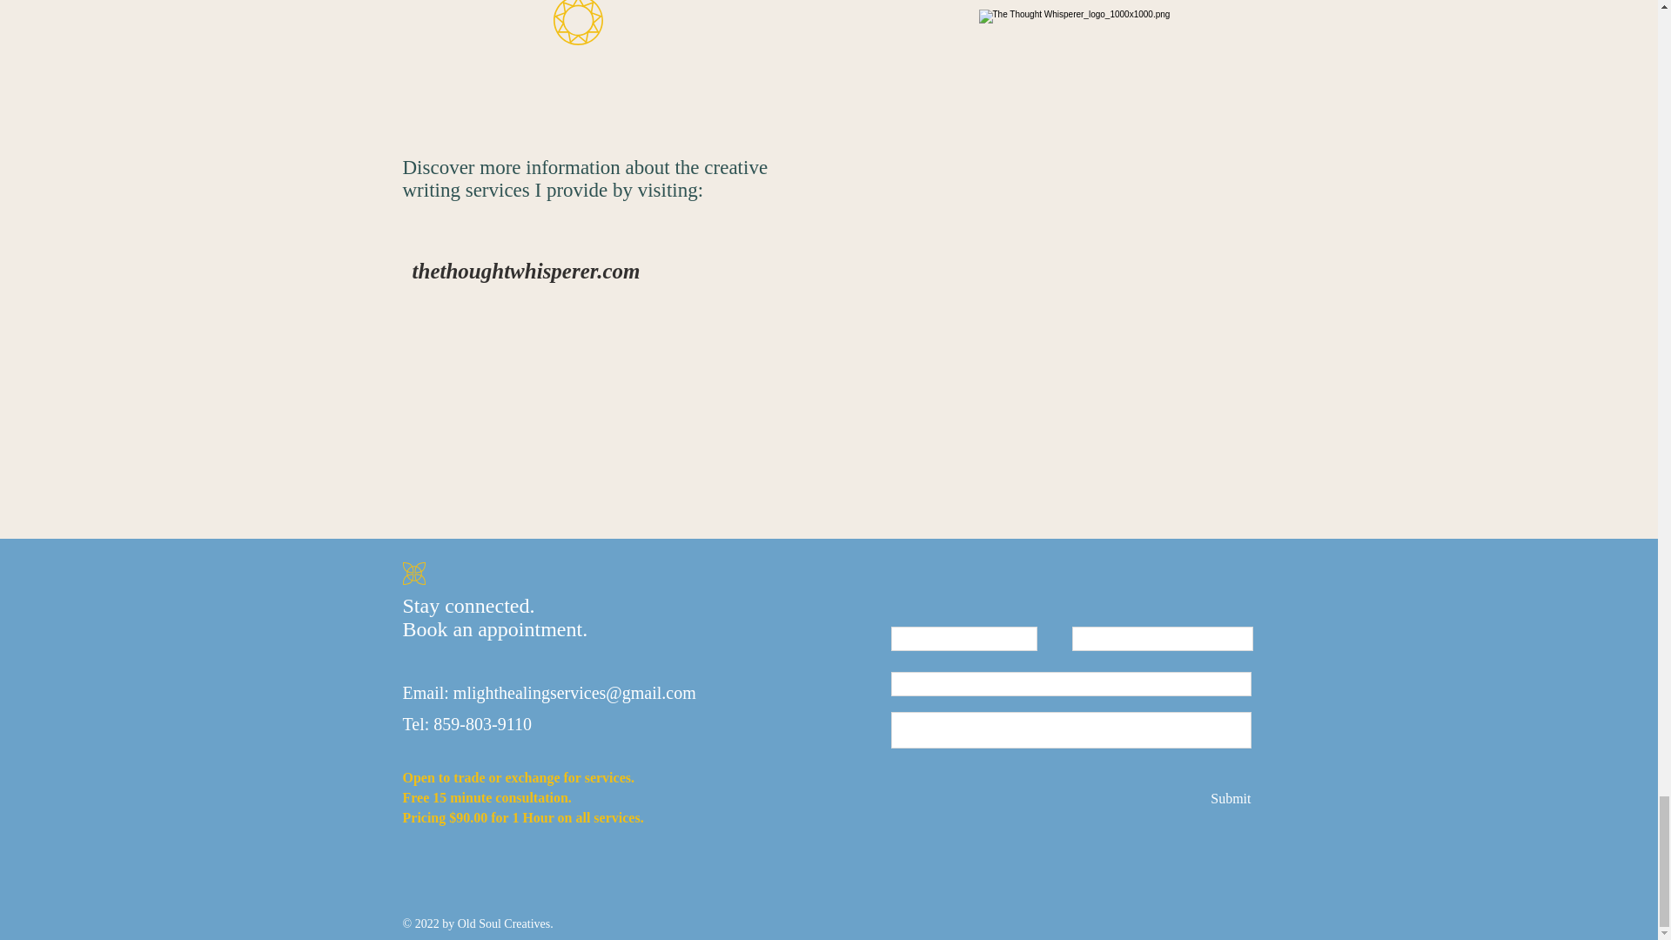  I want to click on Submit, so click(1228, 798).